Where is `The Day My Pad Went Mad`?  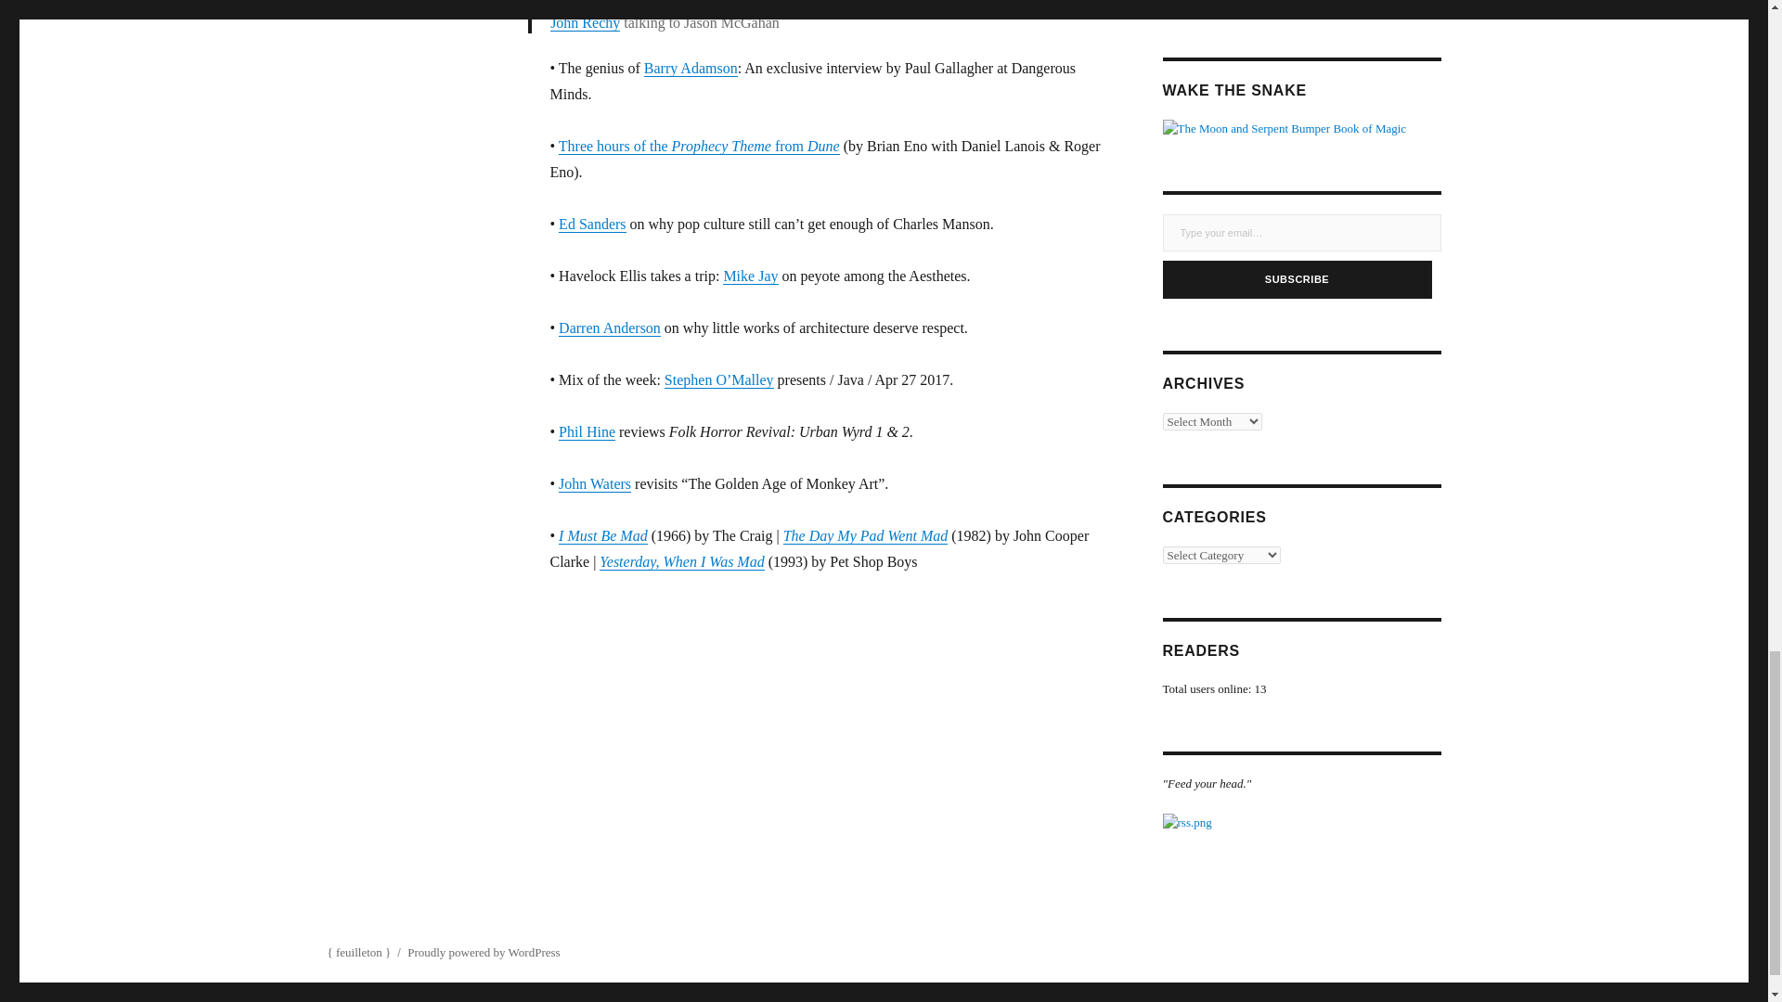
The Day My Pad Went Mad is located at coordinates (865, 536).